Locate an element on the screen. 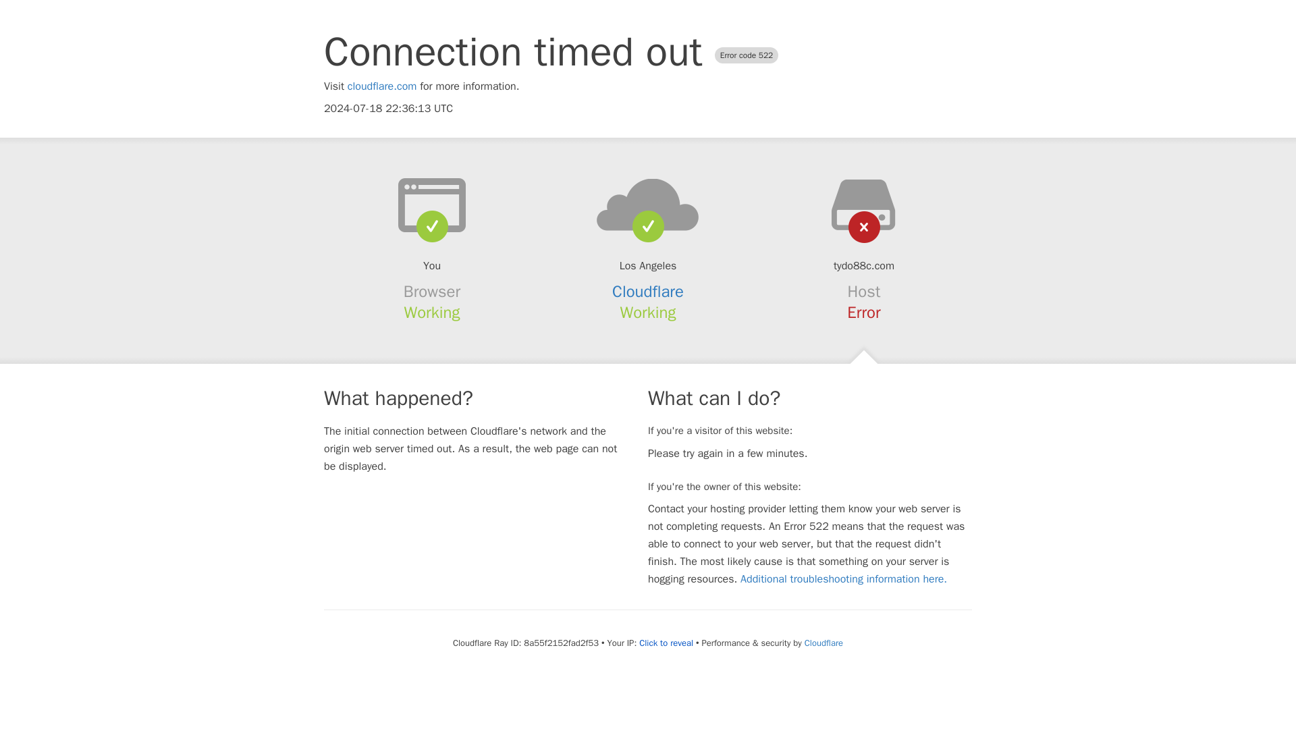  Click to reveal is located at coordinates (666, 643).